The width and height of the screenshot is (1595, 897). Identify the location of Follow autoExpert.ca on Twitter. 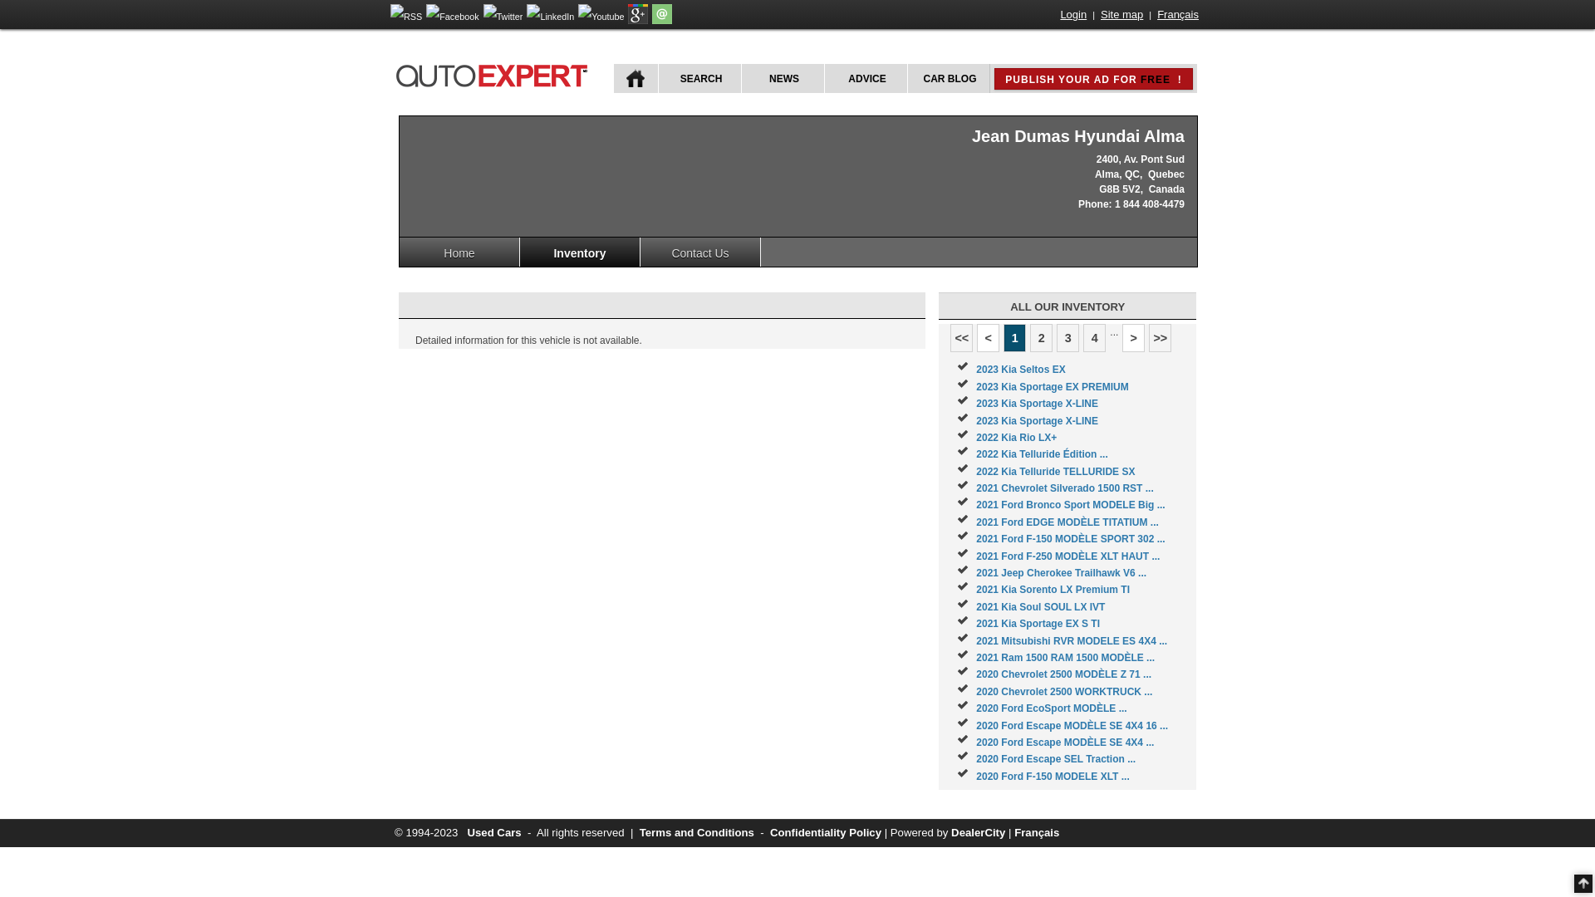
(503, 17).